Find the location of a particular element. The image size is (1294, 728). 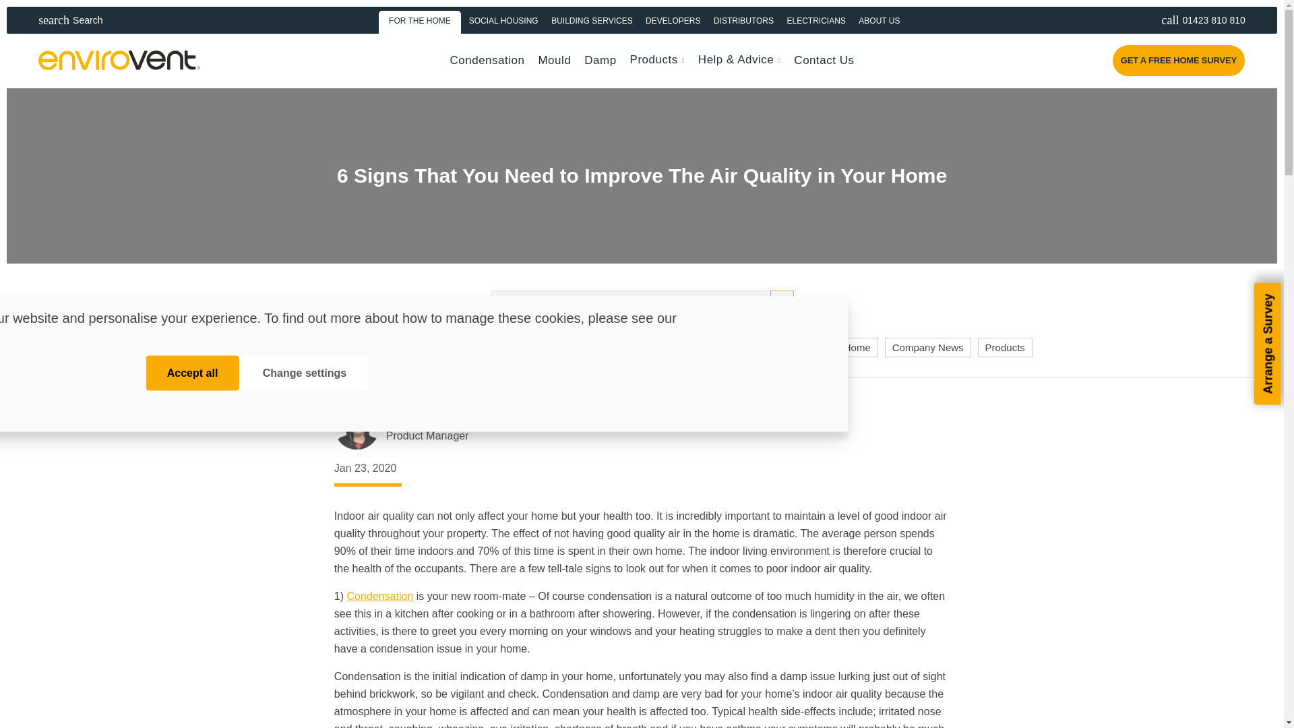

Accept all is located at coordinates (1194, 20).